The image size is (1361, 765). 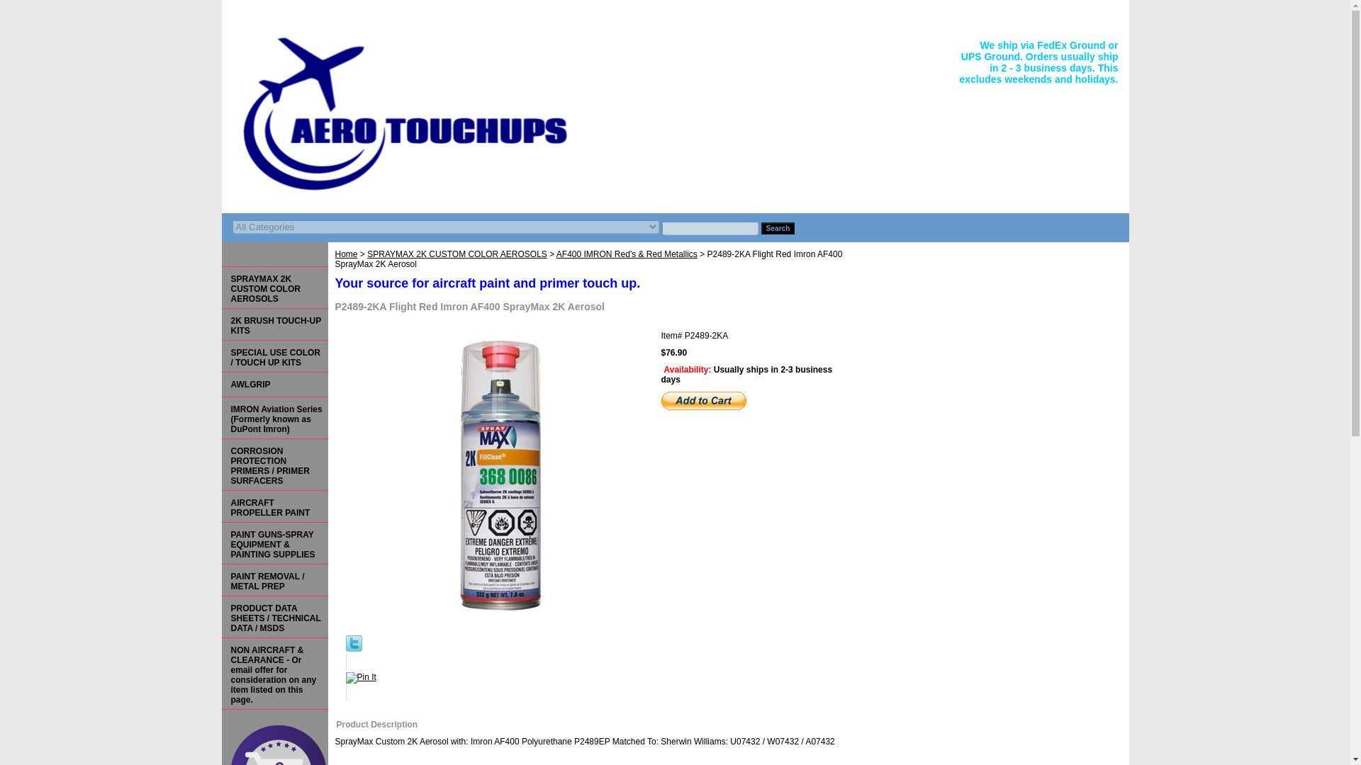 What do you see at coordinates (274, 324) in the screenshot?
I see `2K BRUSH TOUCH-UP KITS` at bounding box center [274, 324].